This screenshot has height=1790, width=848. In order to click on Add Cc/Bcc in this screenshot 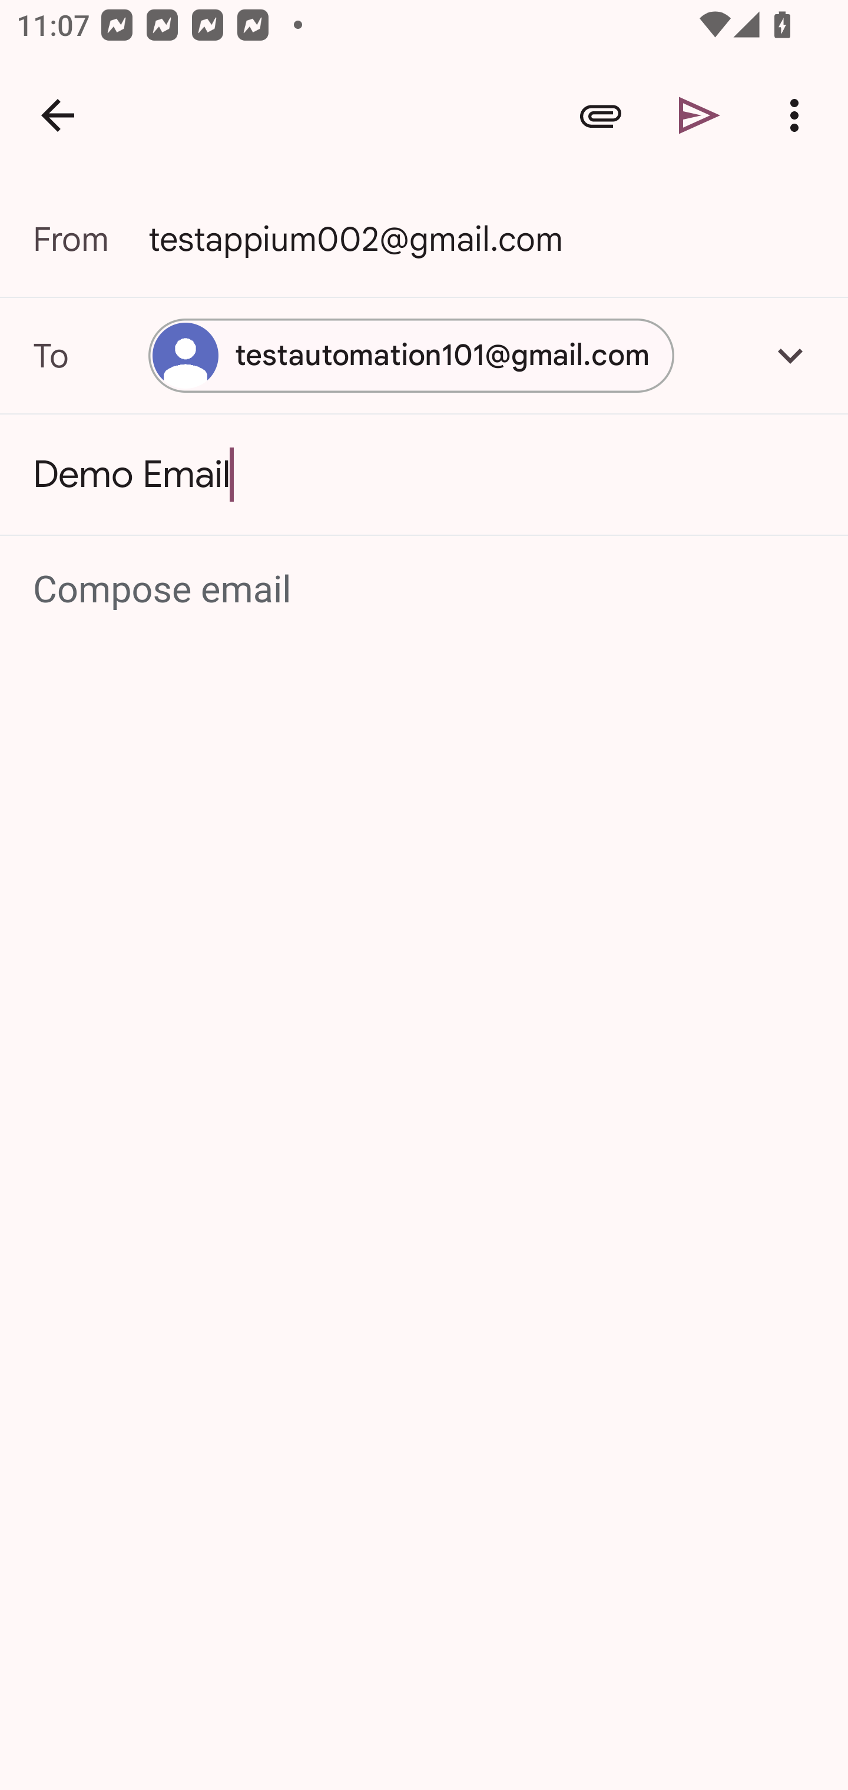, I will do `click(790, 355)`.